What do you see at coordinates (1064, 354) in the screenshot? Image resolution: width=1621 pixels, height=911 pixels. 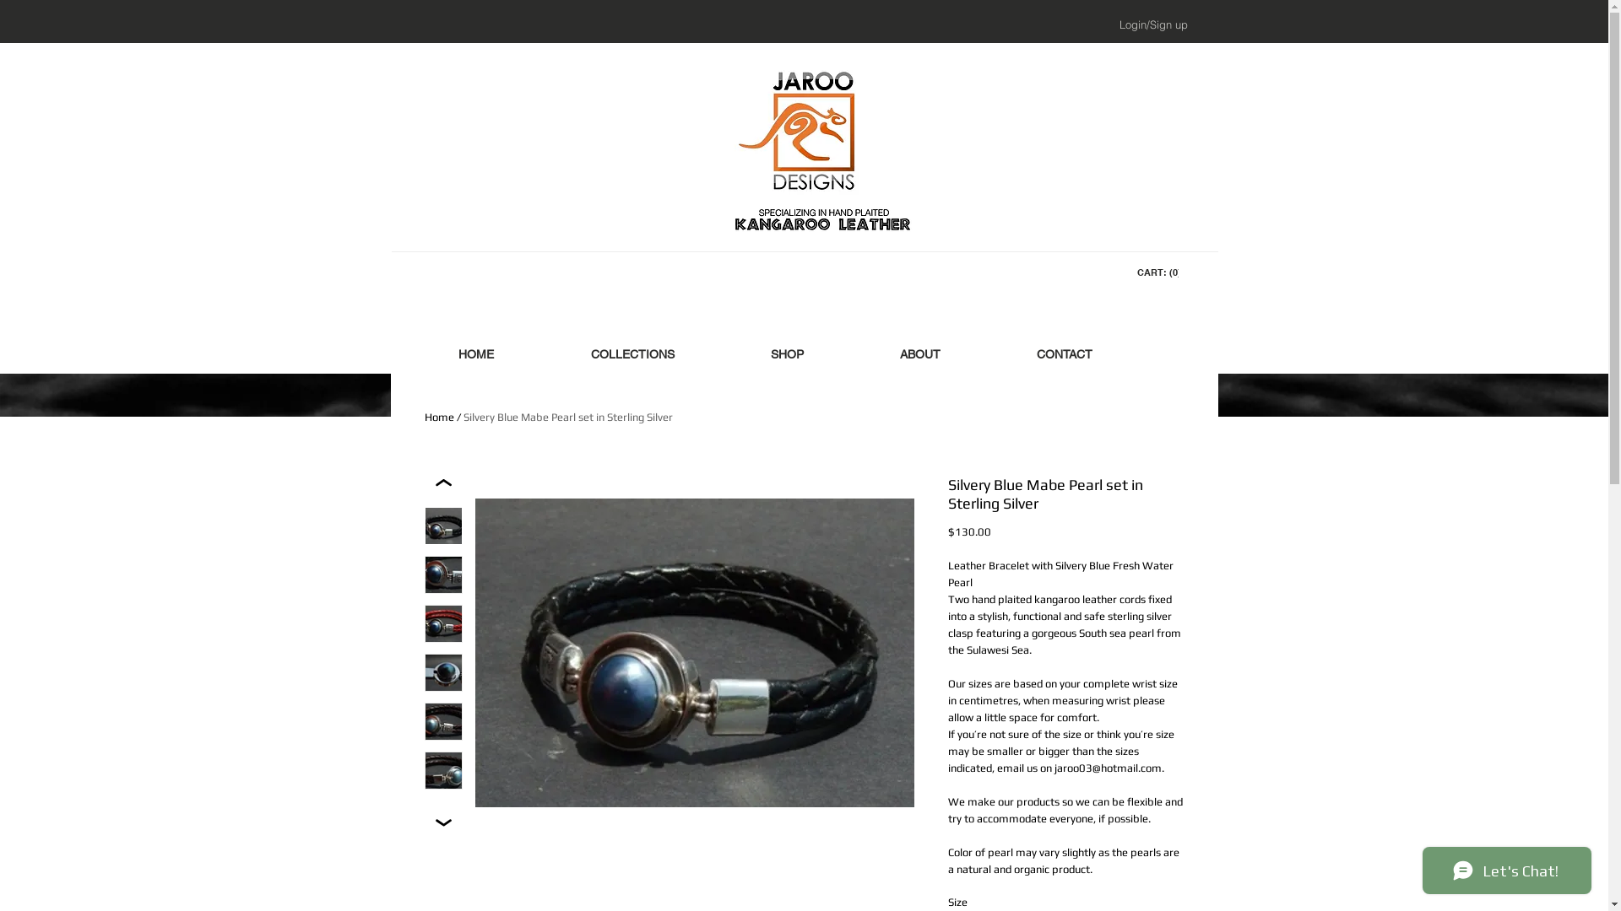 I see `CONTACT` at bounding box center [1064, 354].